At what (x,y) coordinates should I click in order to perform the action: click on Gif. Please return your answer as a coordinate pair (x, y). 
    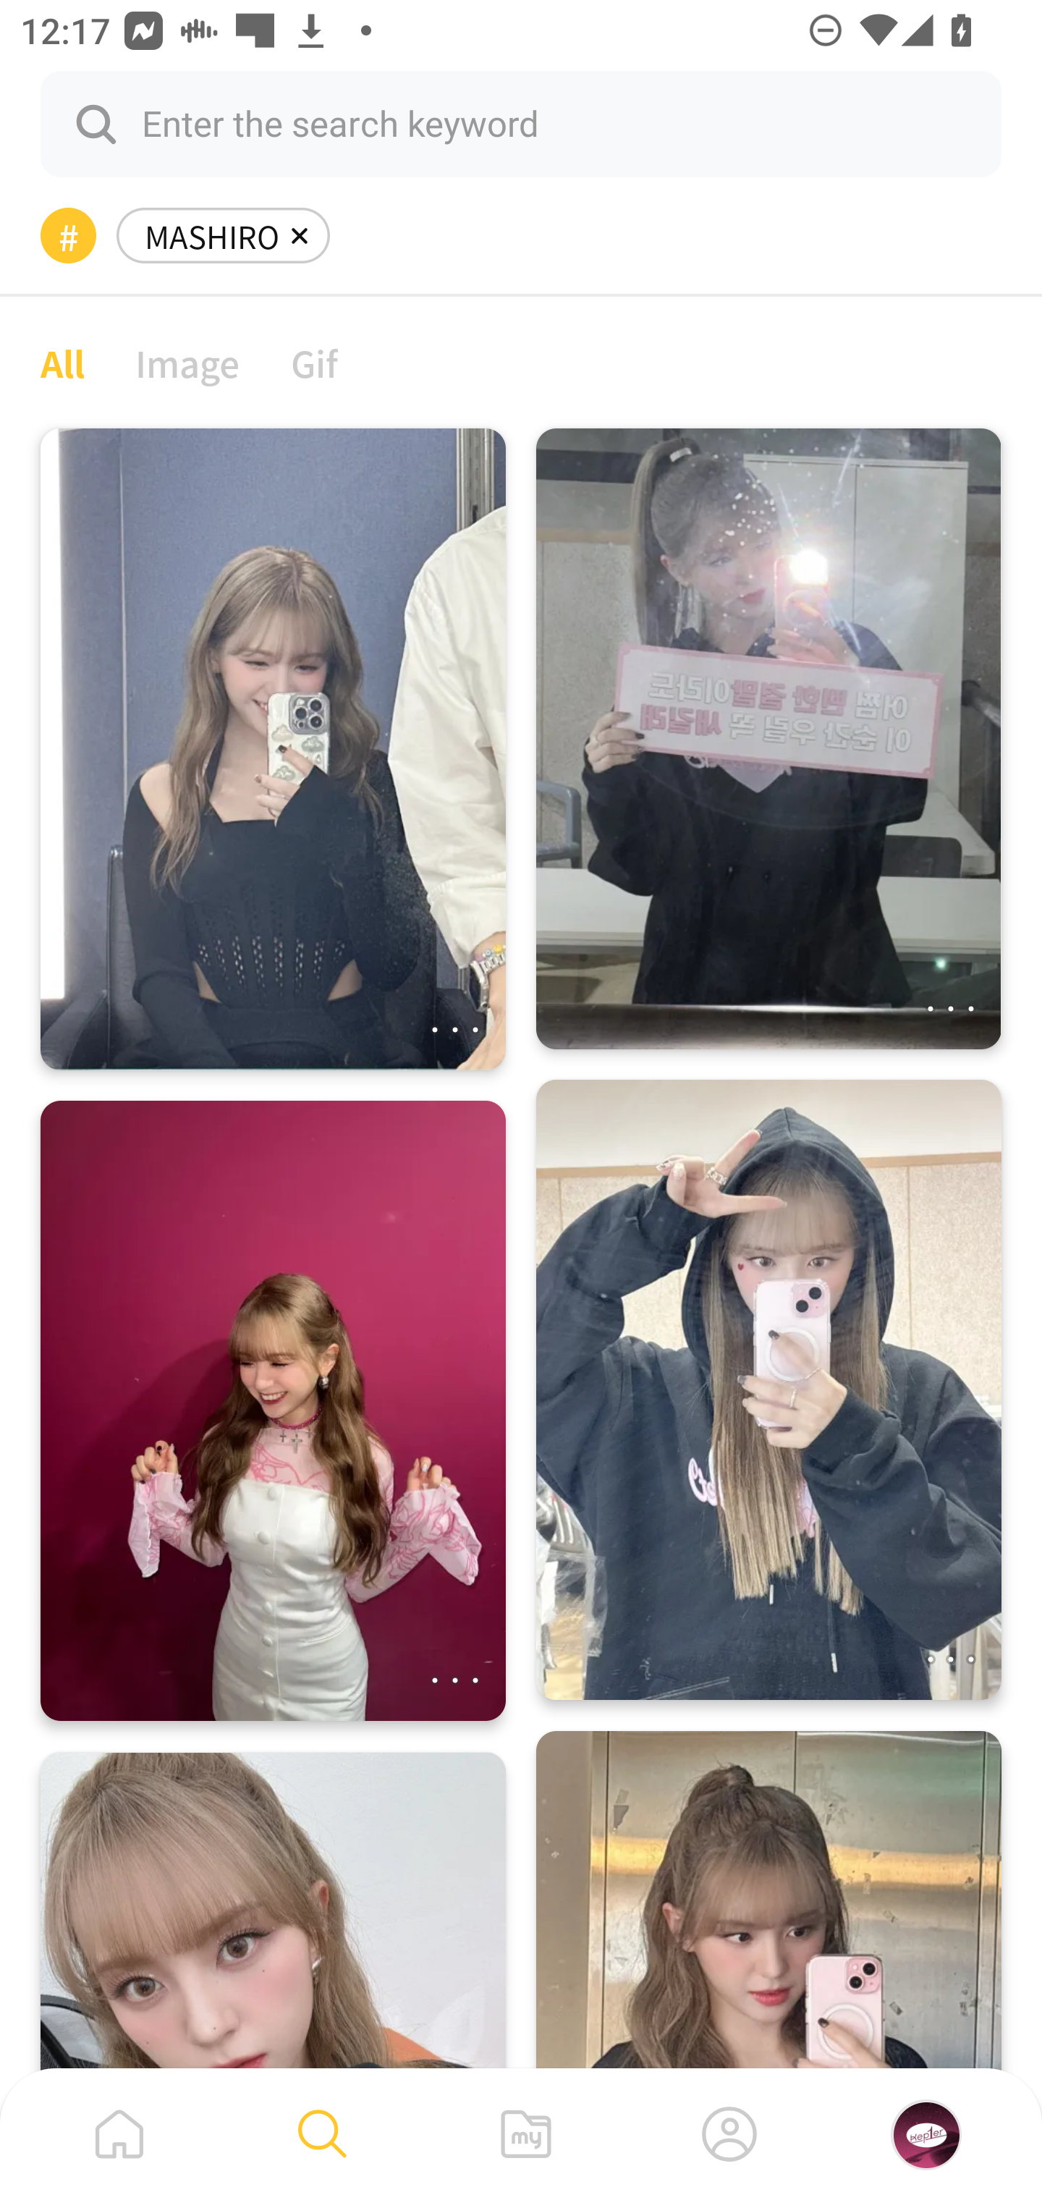
    Looking at the image, I should click on (314, 362).